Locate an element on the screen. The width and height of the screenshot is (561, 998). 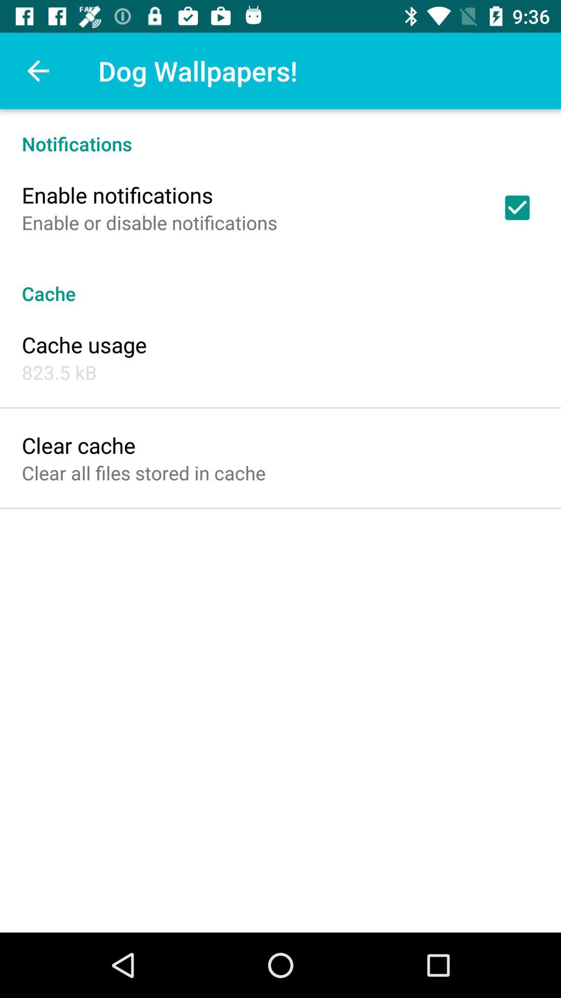
tap the icon above clear cache is located at coordinates (59, 372).